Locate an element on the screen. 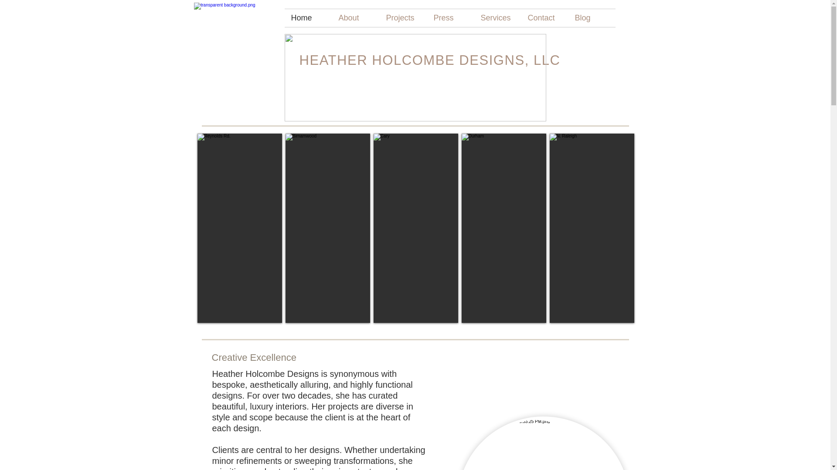 This screenshot has height=470, width=837. Blog is located at coordinates (592, 17).